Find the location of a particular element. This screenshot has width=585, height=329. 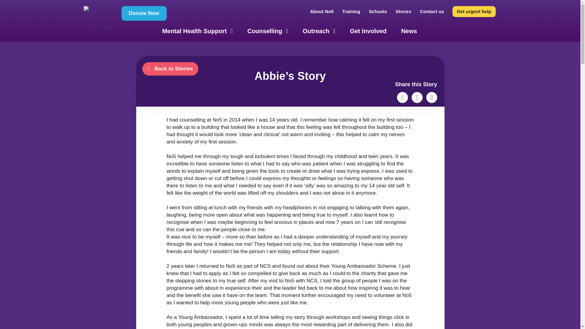

Counselling is located at coordinates (268, 31).